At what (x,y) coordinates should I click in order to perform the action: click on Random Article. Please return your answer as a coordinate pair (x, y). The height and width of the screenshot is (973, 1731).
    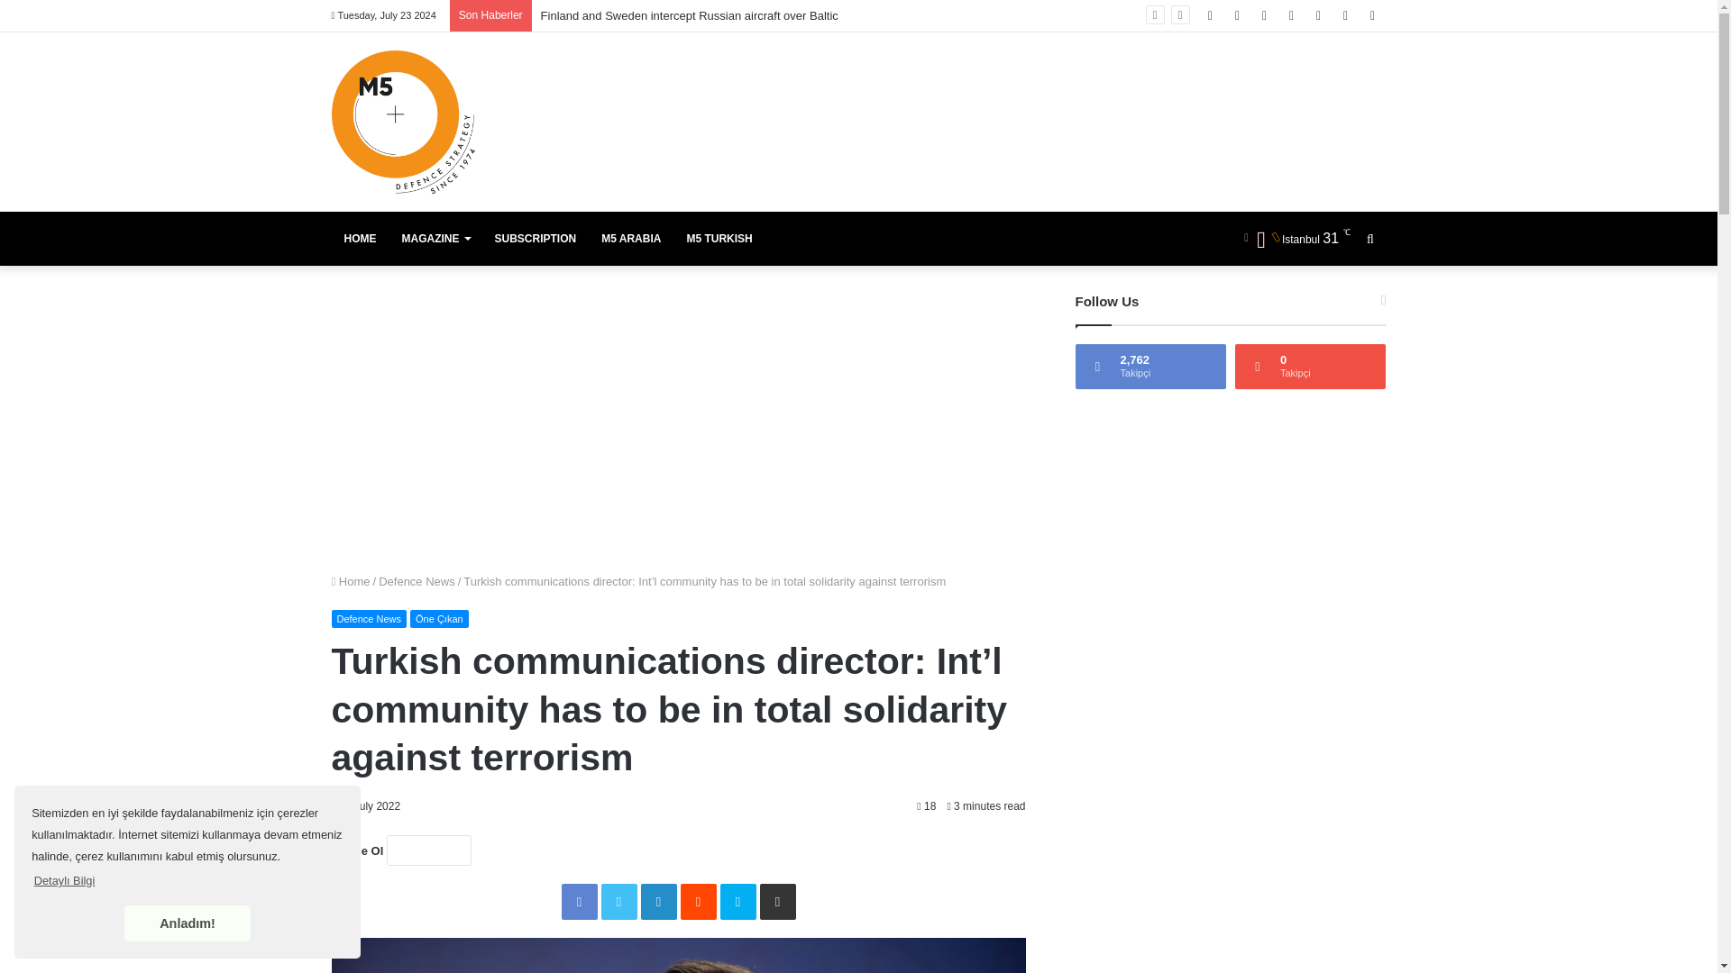
    Looking at the image, I should click on (1345, 15).